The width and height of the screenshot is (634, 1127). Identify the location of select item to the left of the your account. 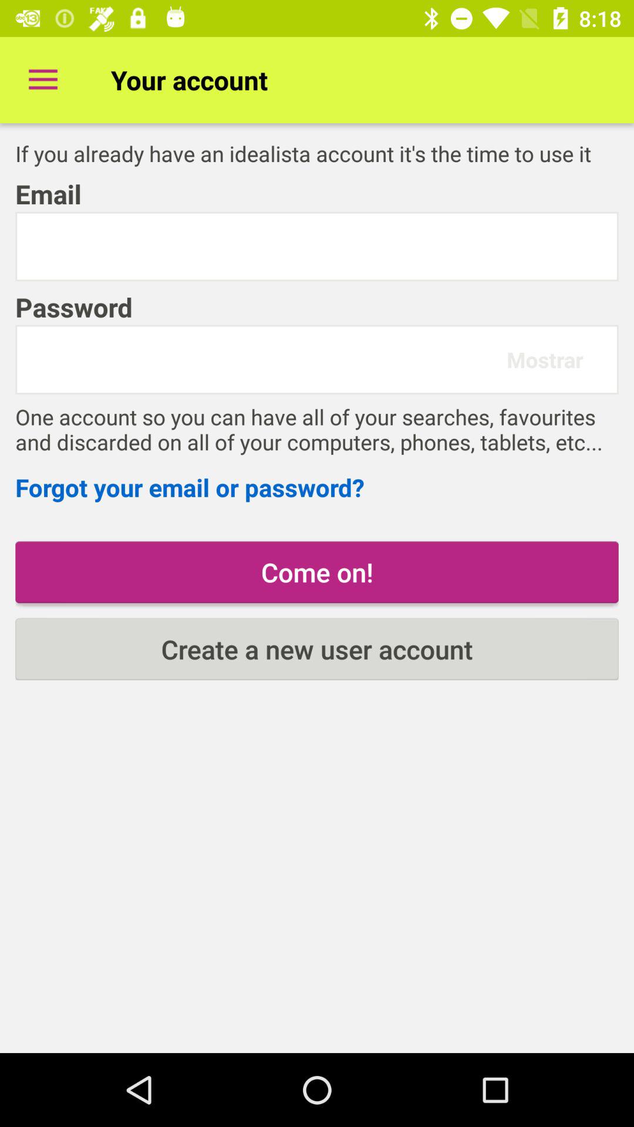
(43, 80).